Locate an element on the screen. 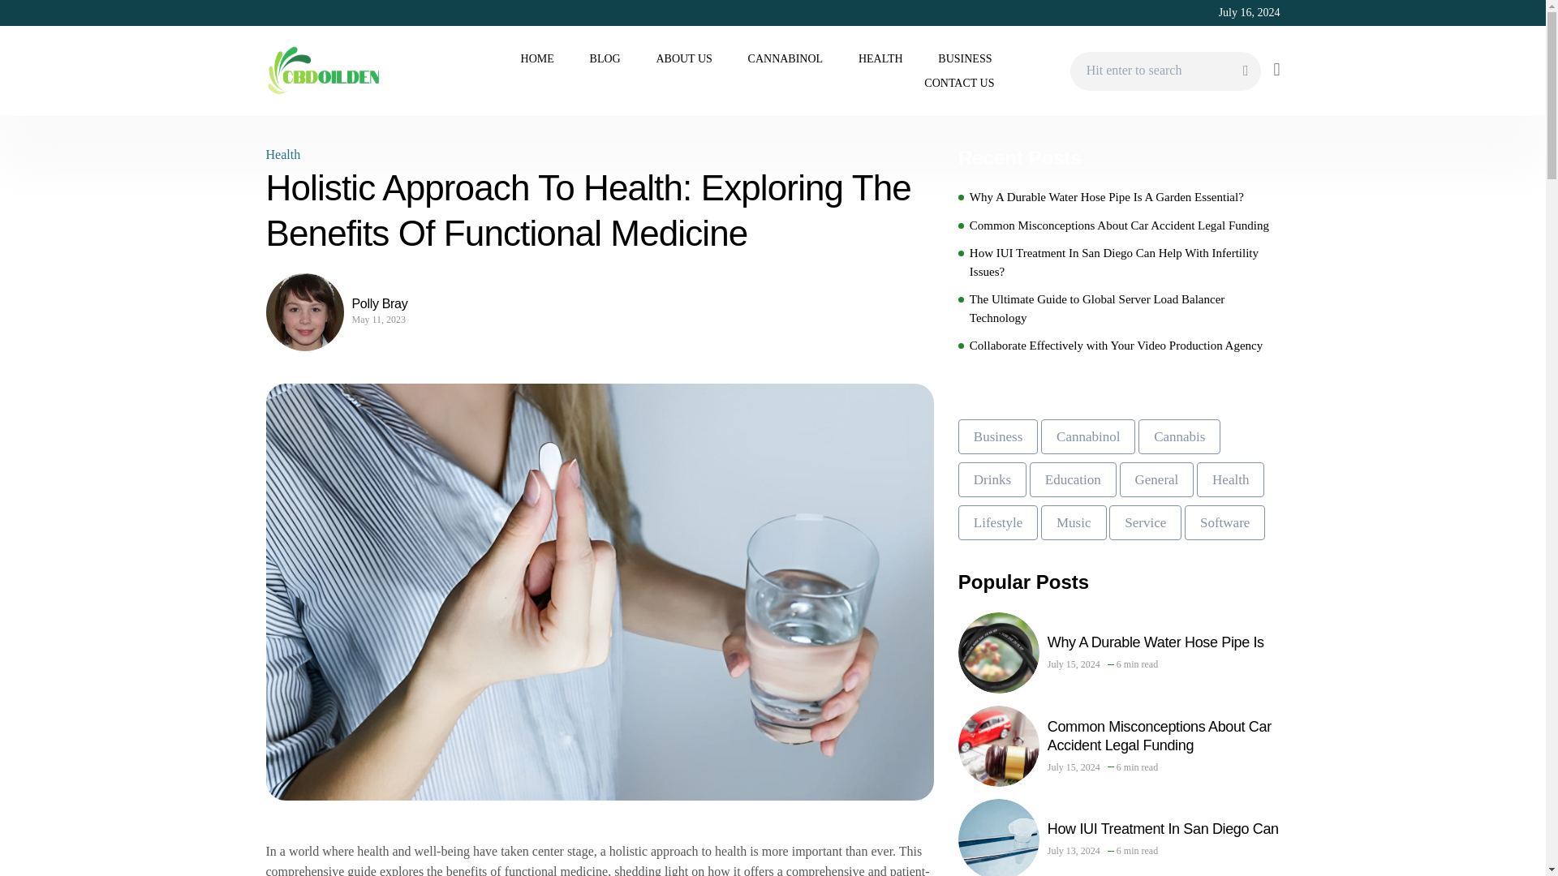  Health is located at coordinates (1230, 480).